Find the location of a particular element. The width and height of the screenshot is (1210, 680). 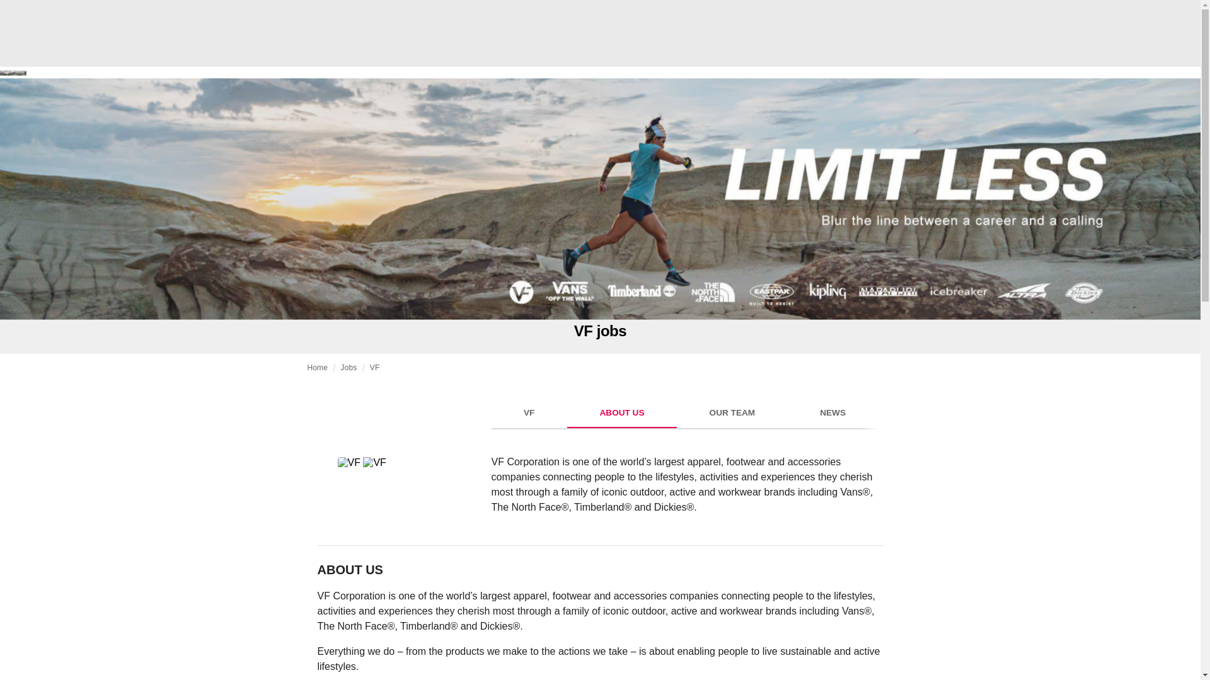

NEWS is located at coordinates (407, 462).